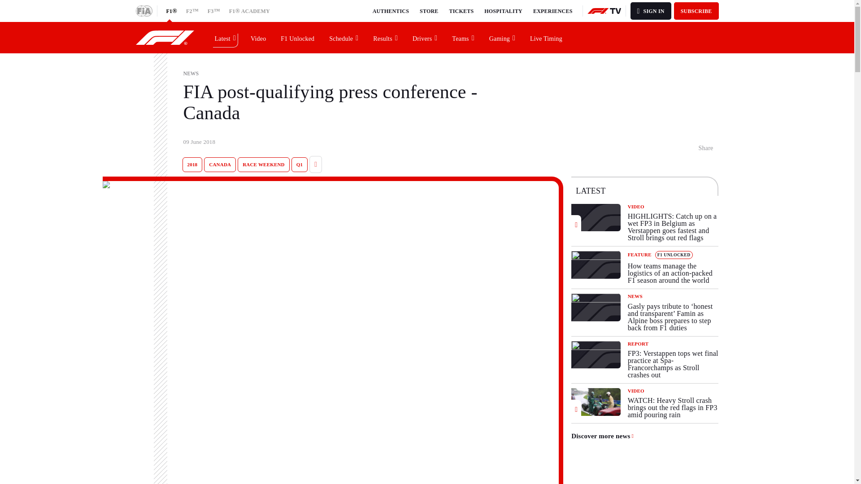  Describe the element at coordinates (386, 37) in the screenshot. I see `Results` at that location.